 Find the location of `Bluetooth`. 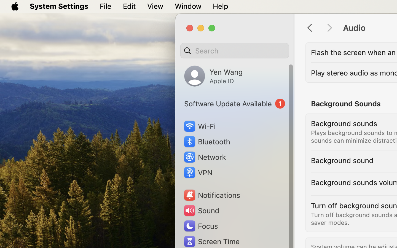

Bluetooth is located at coordinates (207, 142).